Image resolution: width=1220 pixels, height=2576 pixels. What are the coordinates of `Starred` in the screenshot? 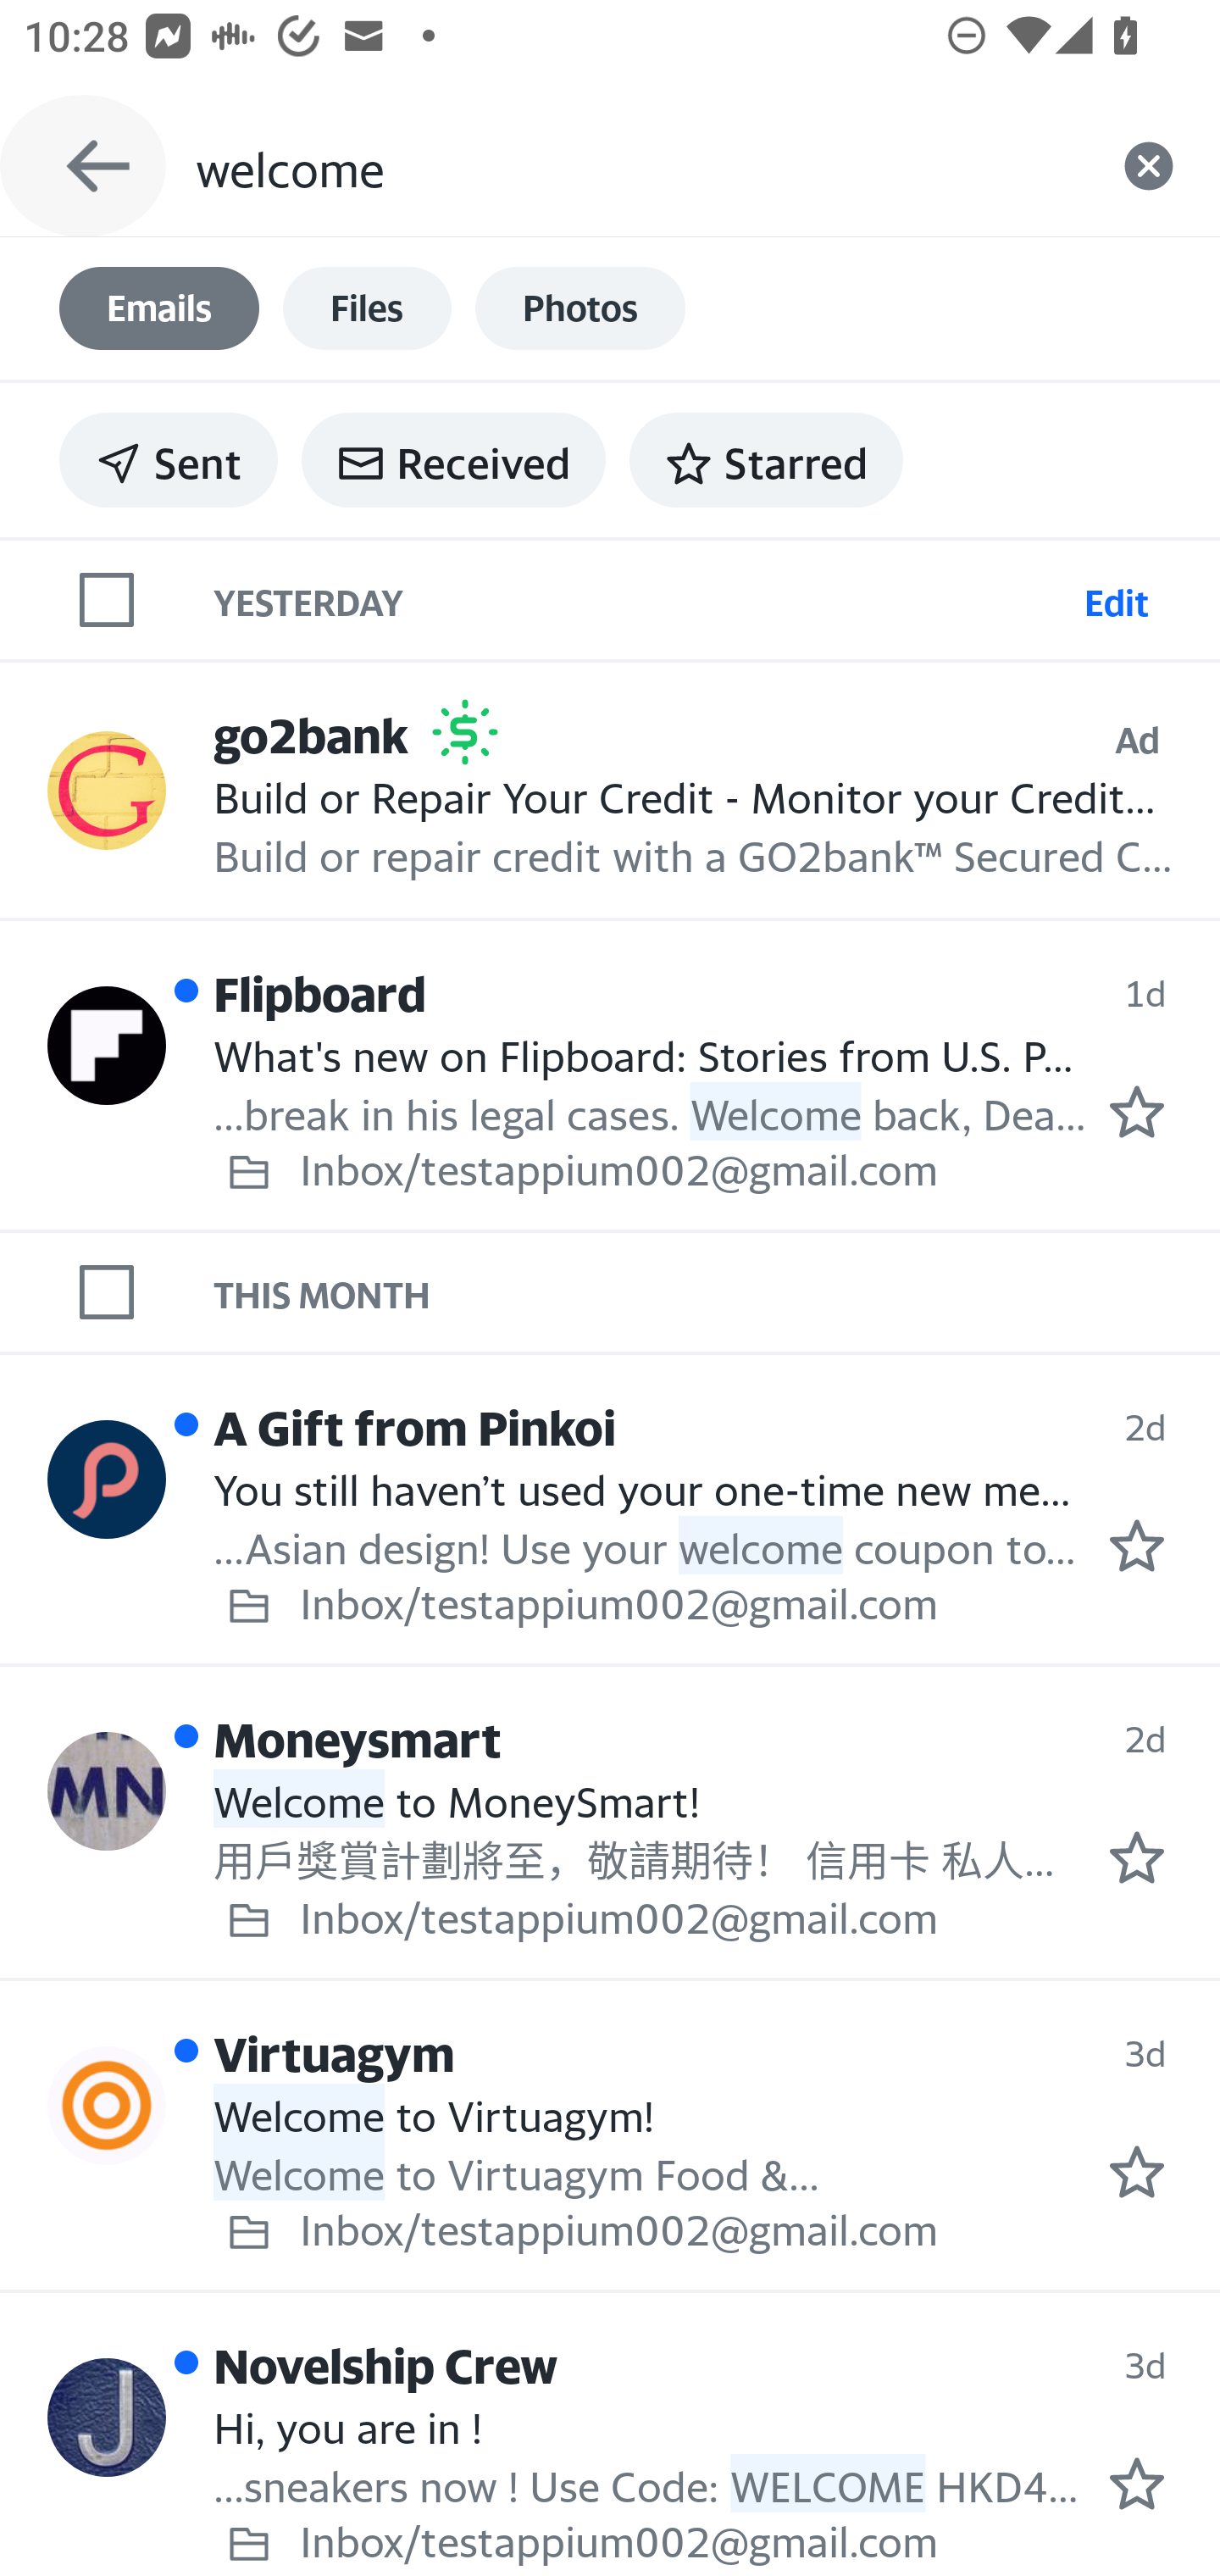 It's located at (766, 459).